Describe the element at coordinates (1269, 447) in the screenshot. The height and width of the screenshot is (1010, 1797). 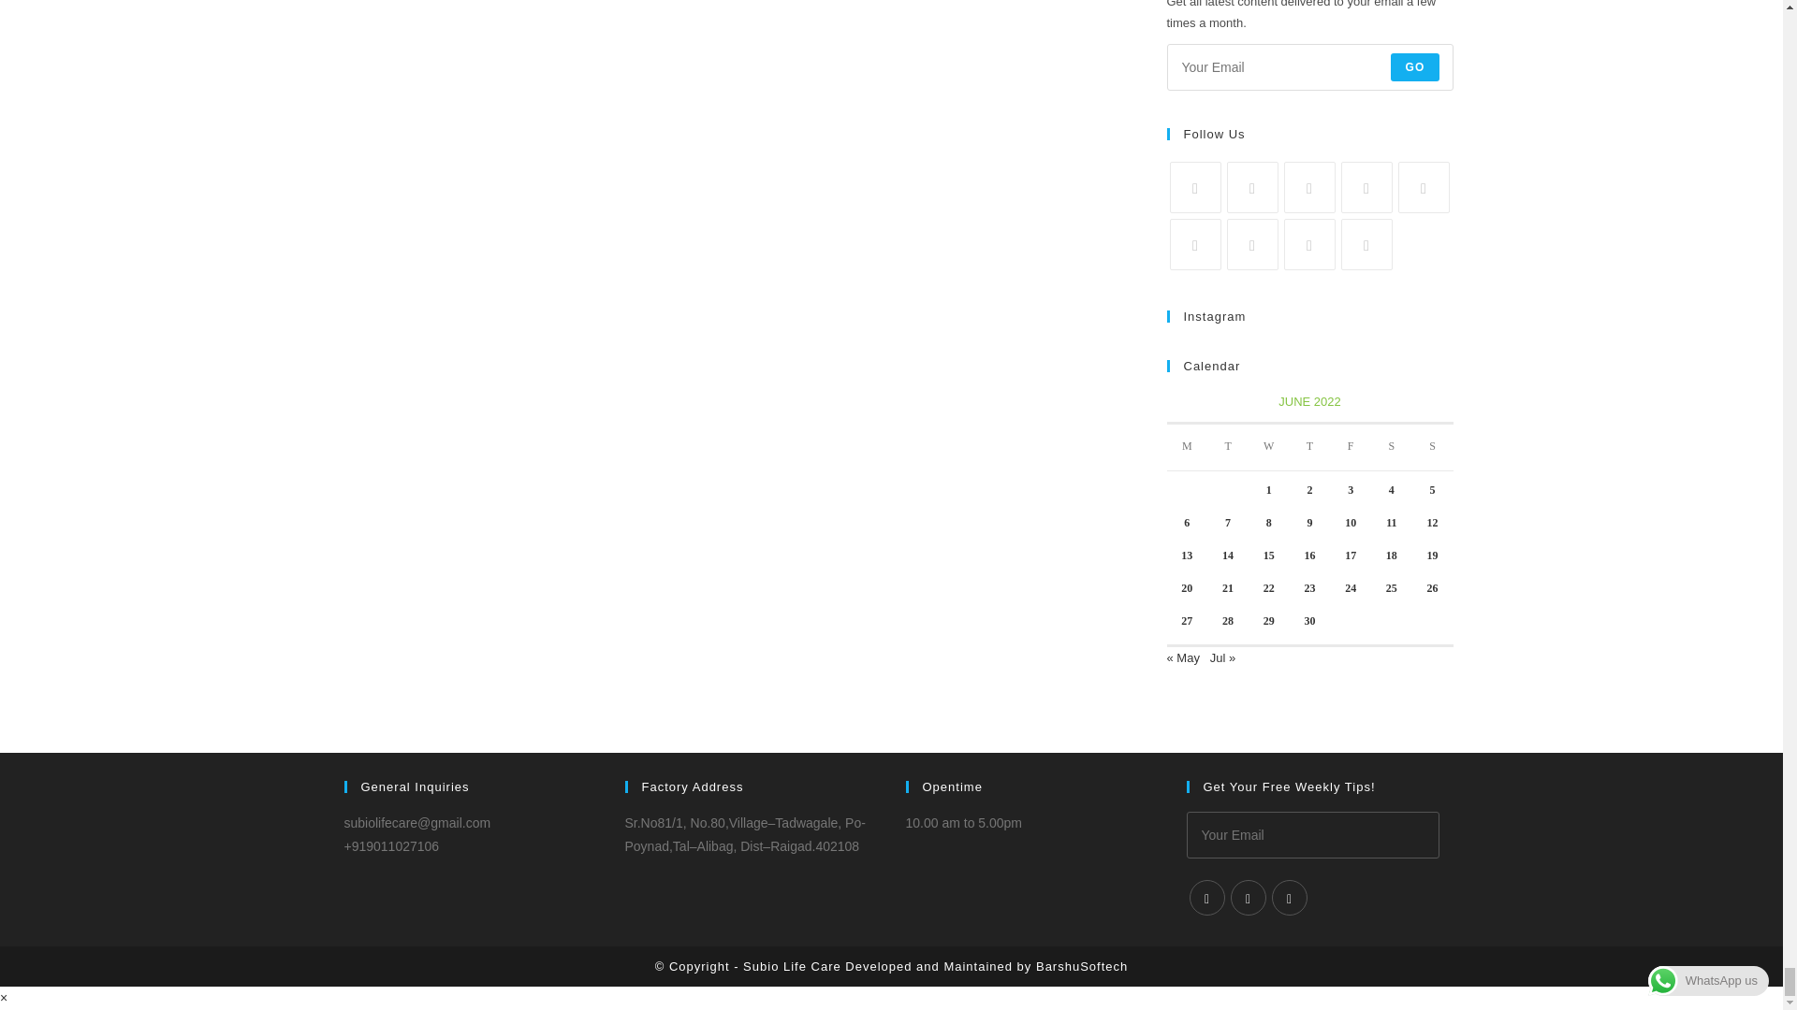
I see `Wednesday` at that location.